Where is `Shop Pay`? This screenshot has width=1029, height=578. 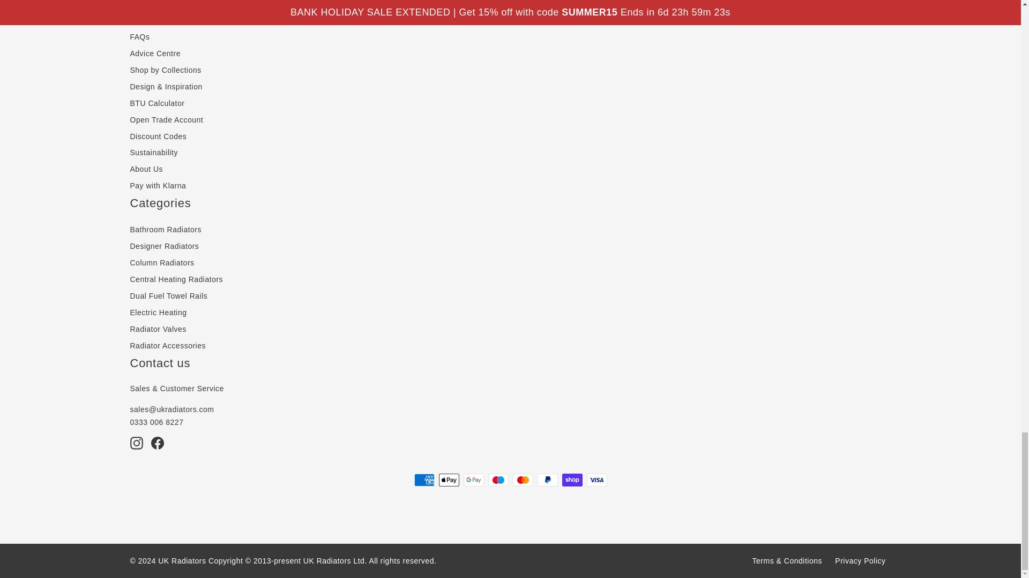
Shop Pay is located at coordinates (572, 480).